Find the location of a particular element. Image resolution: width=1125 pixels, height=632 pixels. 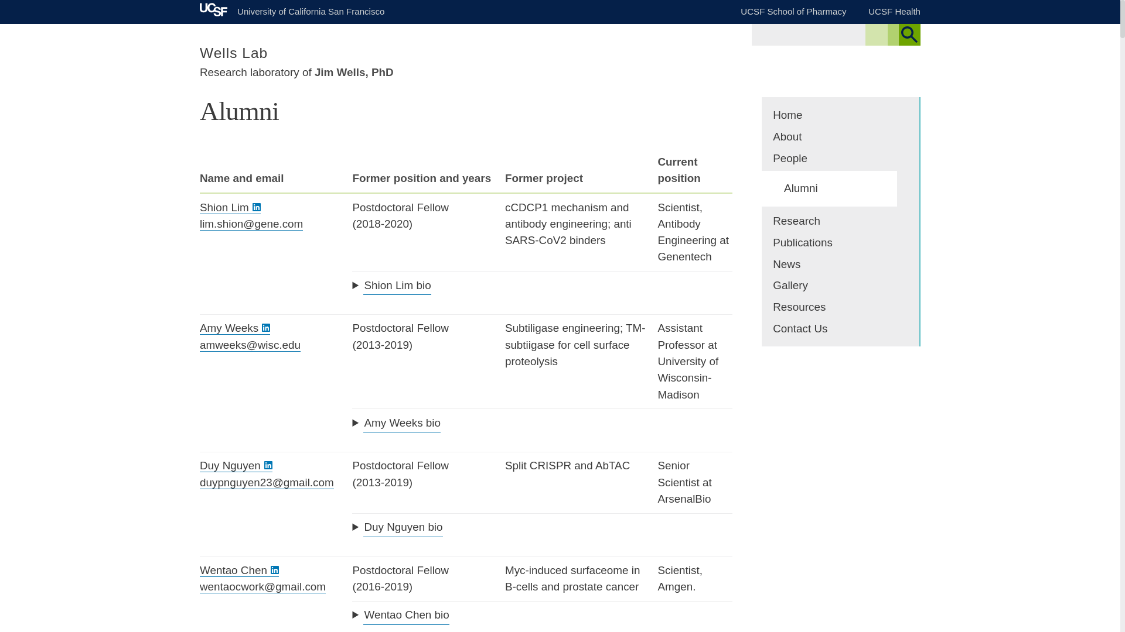

Duy Nguyen is located at coordinates (236, 466).